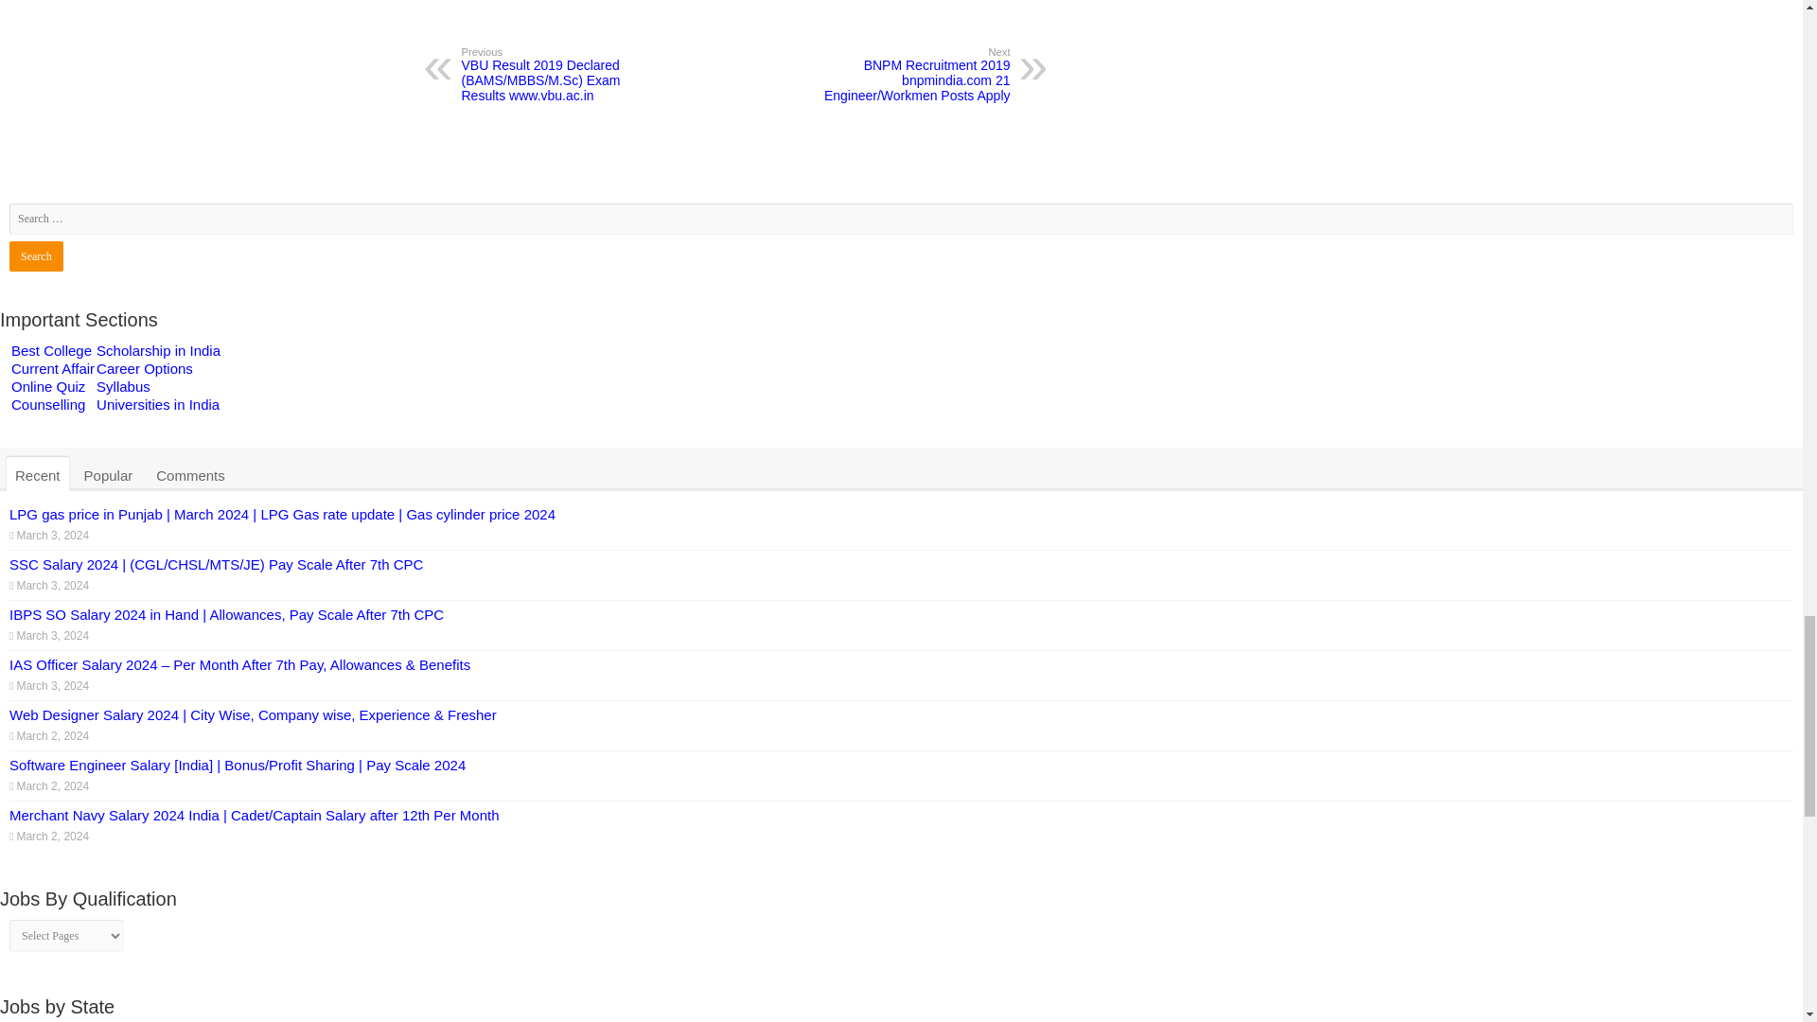 Image resolution: width=1817 pixels, height=1022 pixels. What do you see at coordinates (36, 255) in the screenshot?
I see `Search` at bounding box center [36, 255].